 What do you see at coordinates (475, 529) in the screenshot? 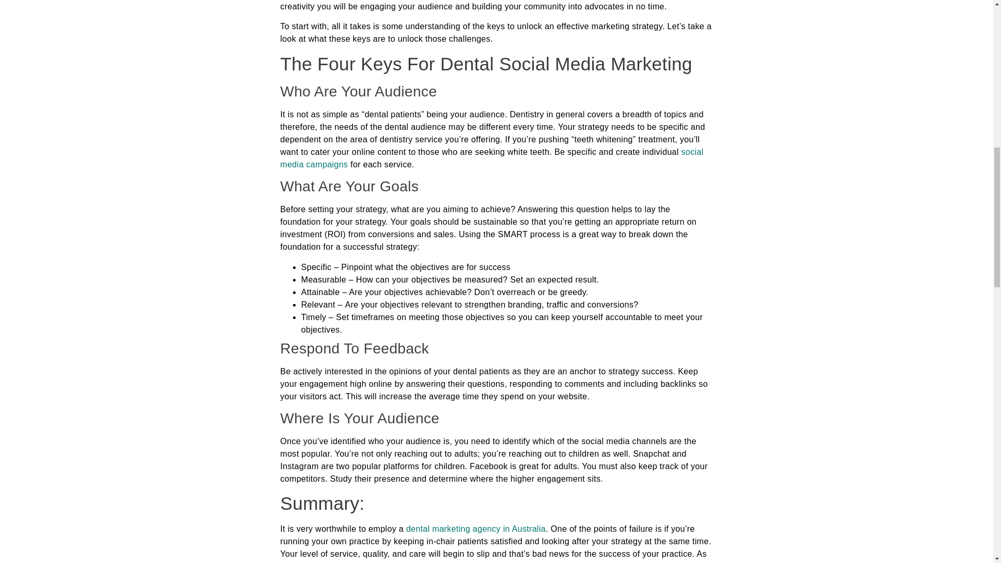
I see `dental marketing agency in Australia` at bounding box center [475, 529].